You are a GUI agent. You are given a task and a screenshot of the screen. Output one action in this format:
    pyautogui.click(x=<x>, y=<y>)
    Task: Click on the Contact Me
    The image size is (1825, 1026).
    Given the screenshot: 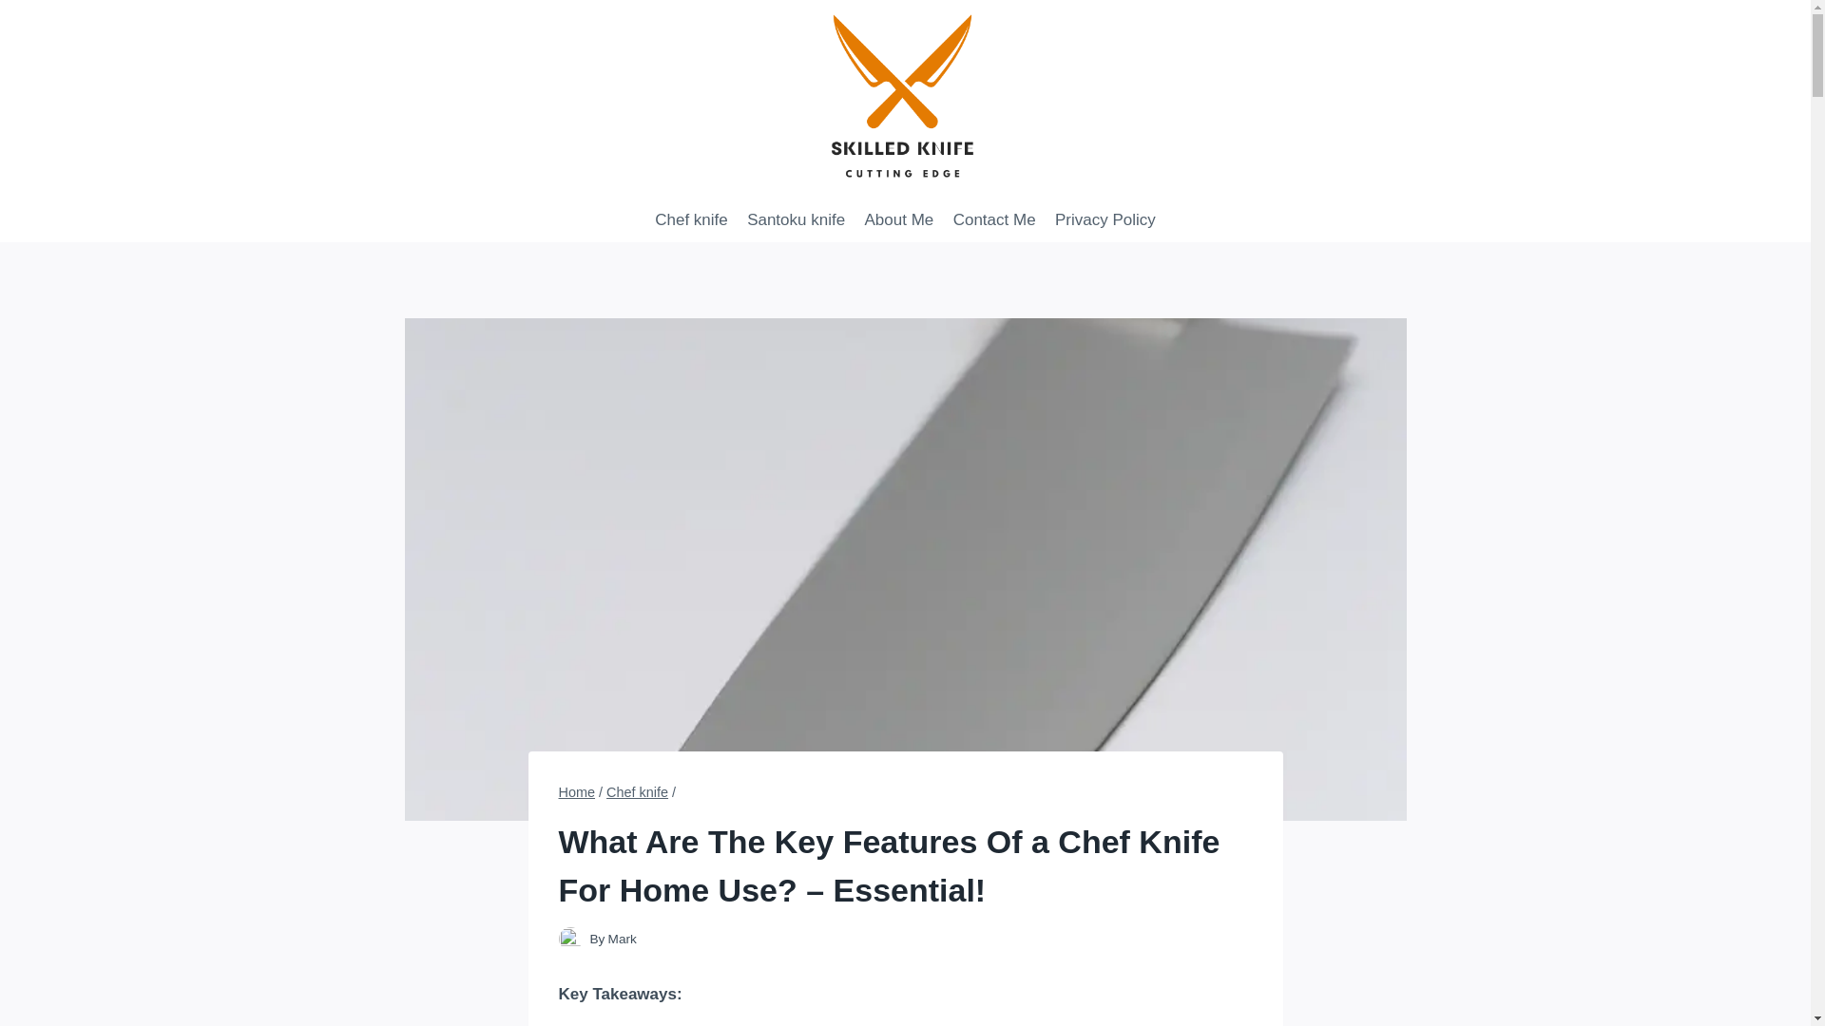 What is the action you would take?
    pyautogui.click(x=993, y=218)
    